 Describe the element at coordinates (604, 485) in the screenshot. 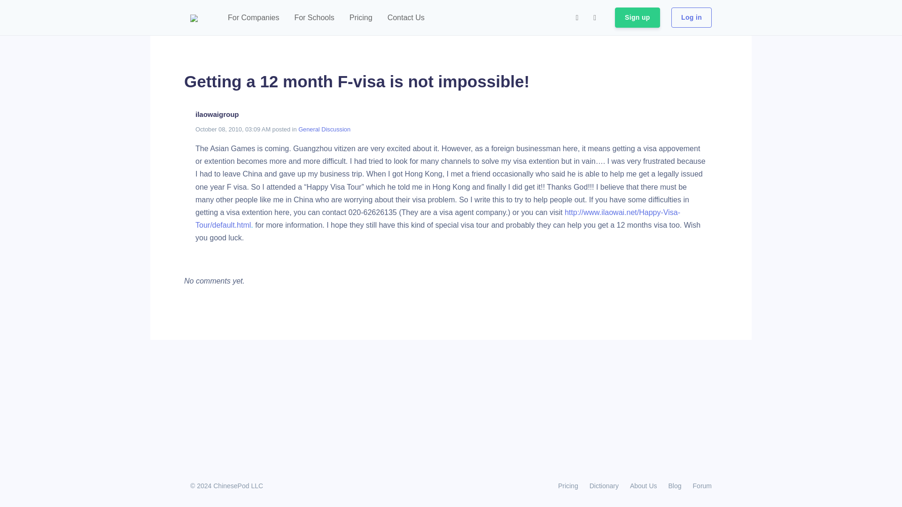

I see `Dictionary` at that location.